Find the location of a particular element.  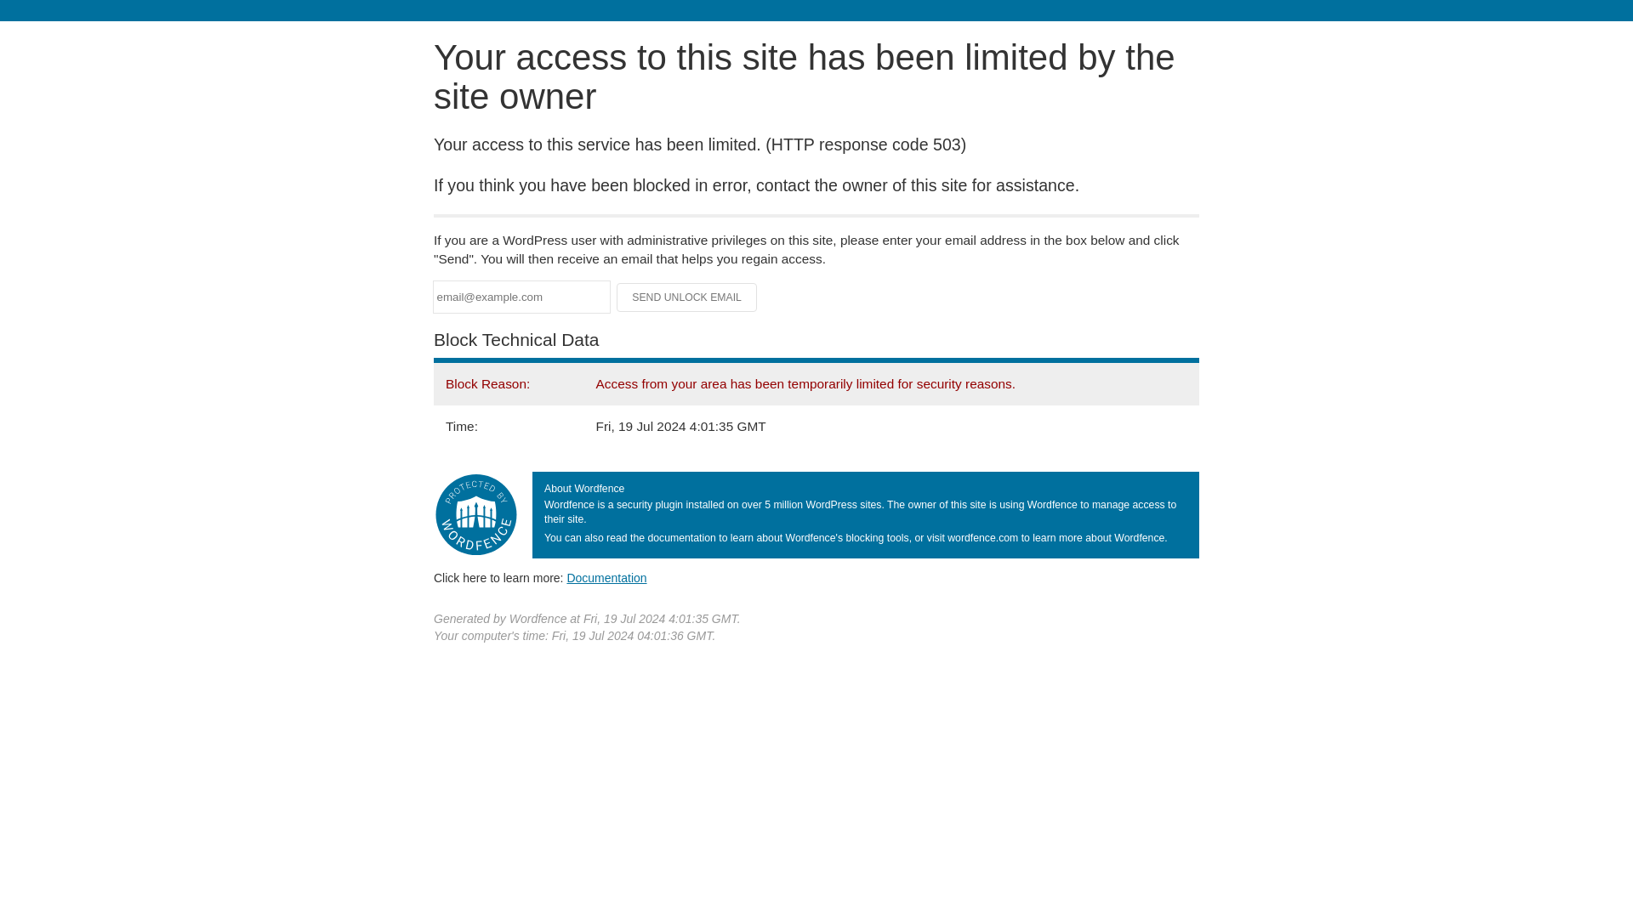

Documentation is located at coordinates (606, 577).